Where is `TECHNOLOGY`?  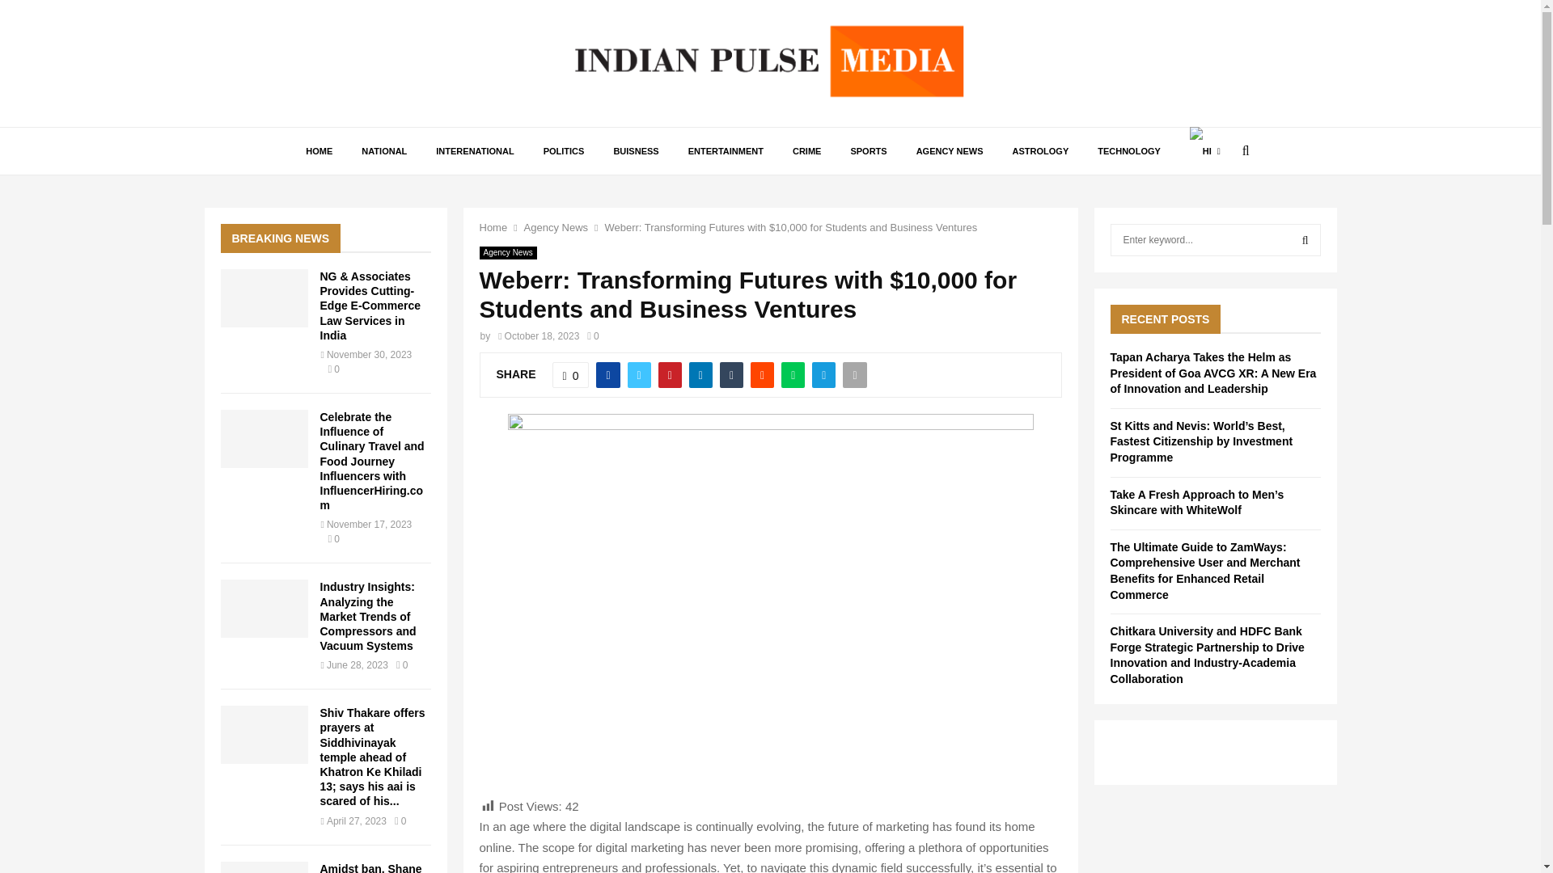
TECHNOLOGY is located at coordinates (1129, 150).